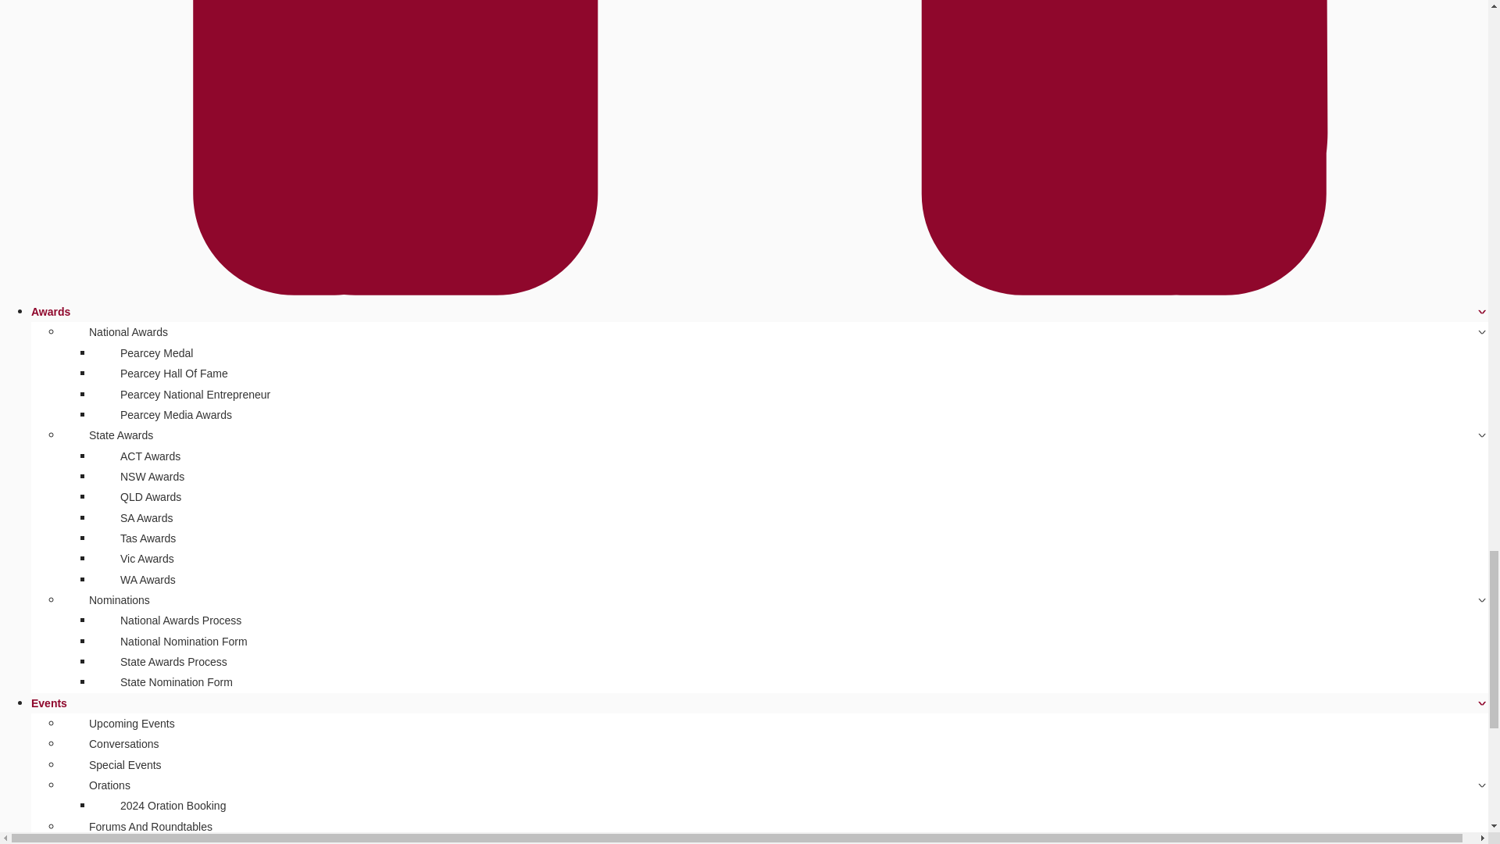 The height and width of the screenshot is (844, 1500). Describe the element at coordinates (172, 805) in the screenshot. I see `2024 Oration Booking` at that location.